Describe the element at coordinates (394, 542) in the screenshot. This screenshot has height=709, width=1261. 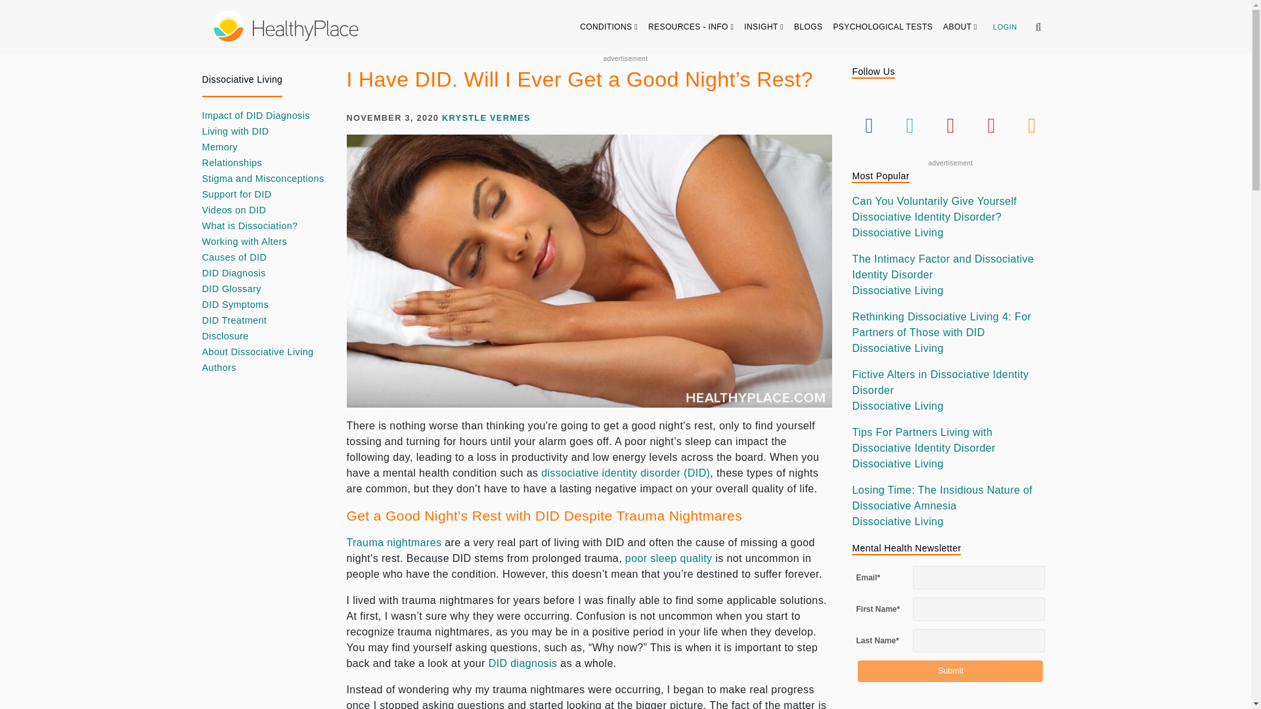
I see `How to Treat PTSD Nightmares` at that location.